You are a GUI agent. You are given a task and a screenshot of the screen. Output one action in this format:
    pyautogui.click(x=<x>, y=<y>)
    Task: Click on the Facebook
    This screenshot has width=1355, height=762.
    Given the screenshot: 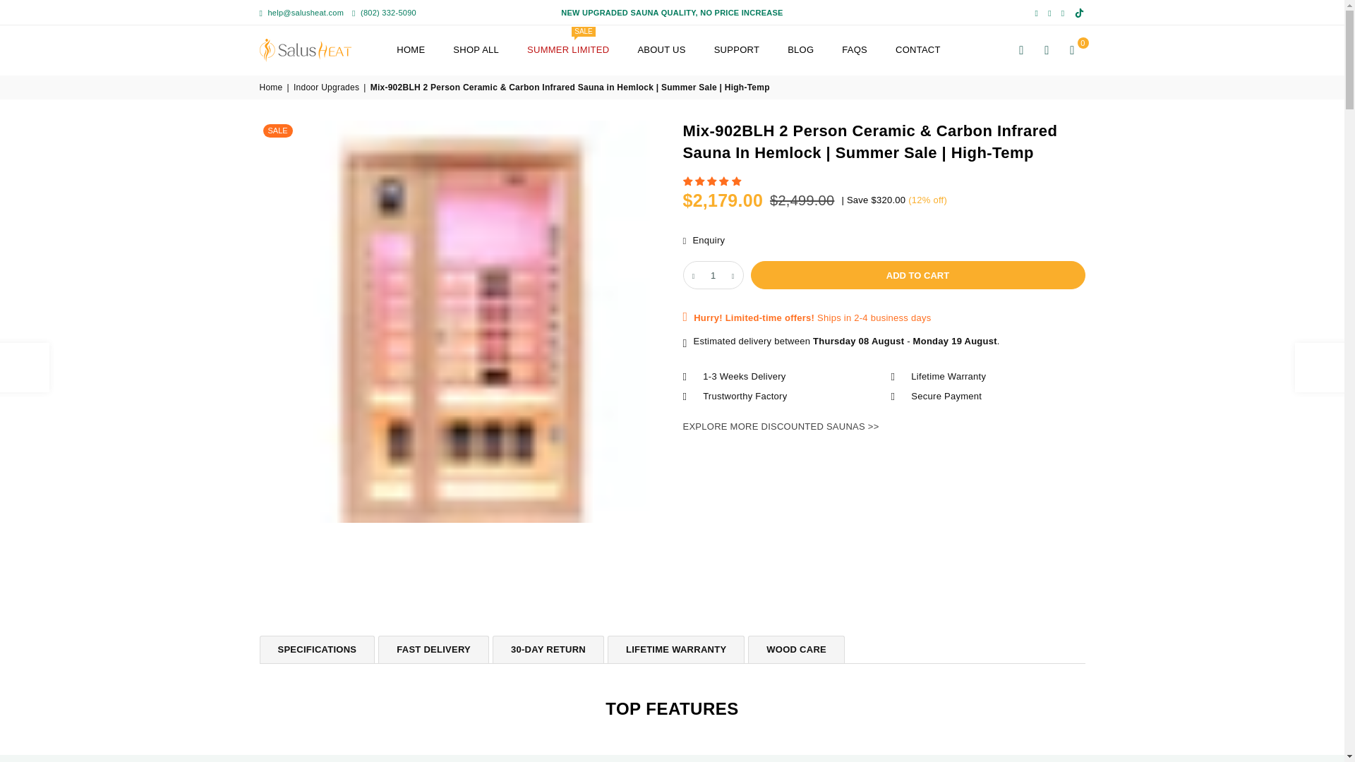 What is the action you would take?
    pyautogui.click(x=1036, y=13)
    